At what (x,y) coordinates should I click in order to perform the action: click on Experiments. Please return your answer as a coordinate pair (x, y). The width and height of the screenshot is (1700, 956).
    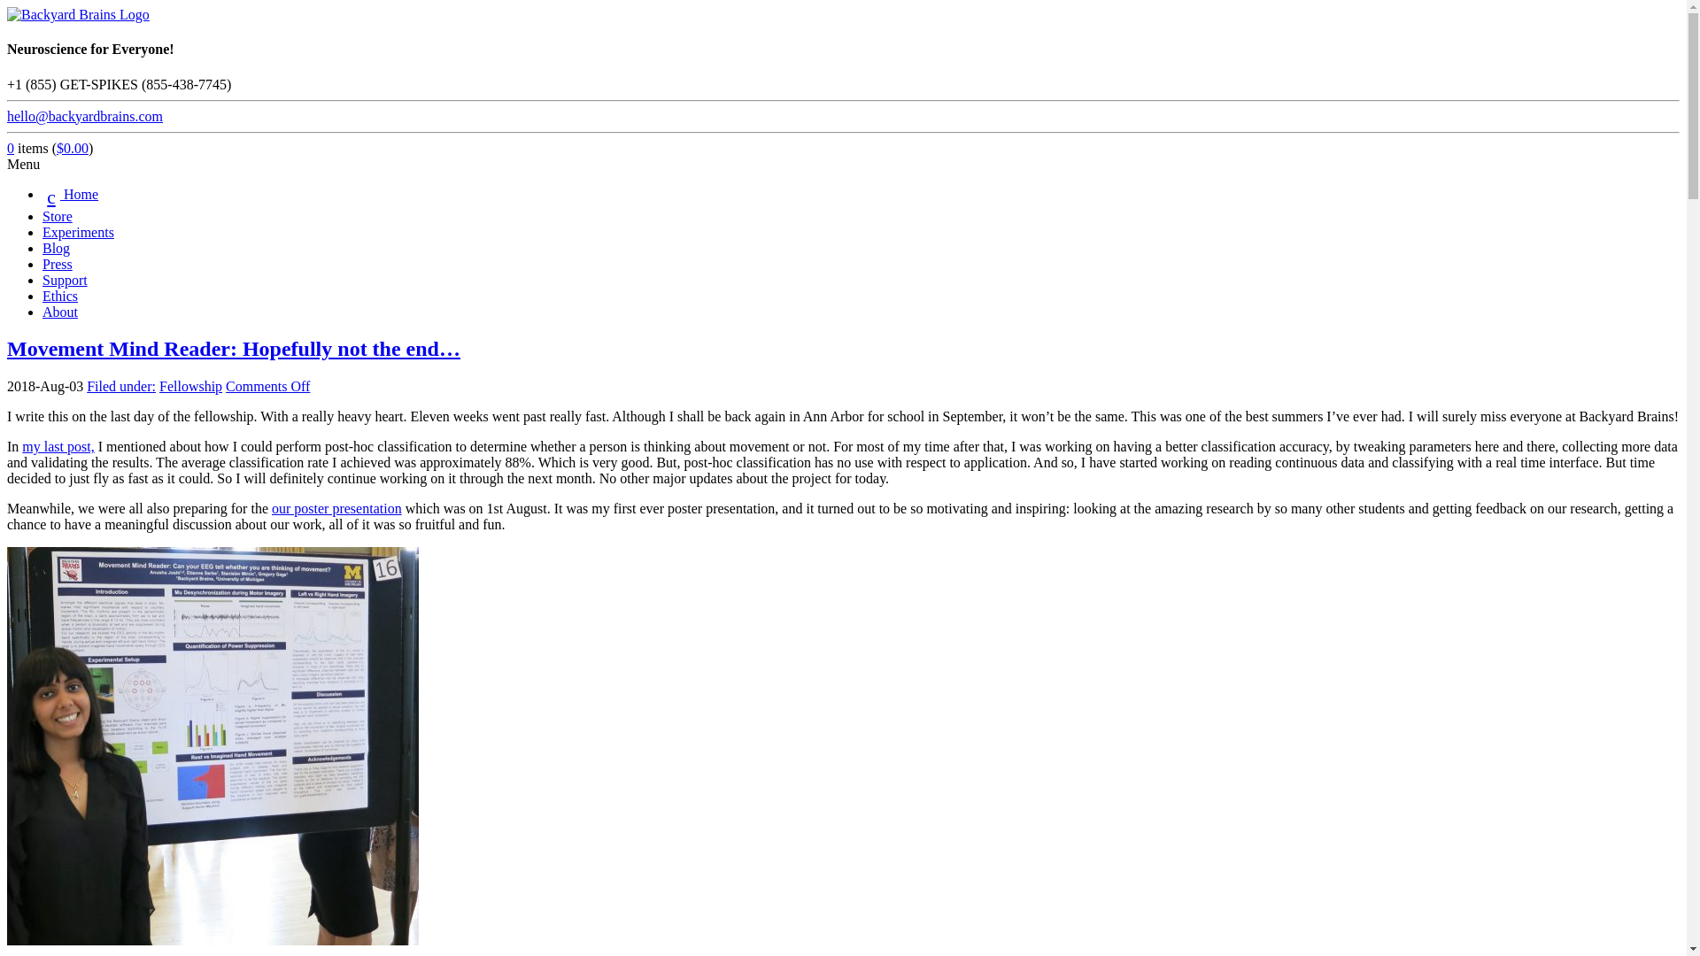
    Looking at the image, I should click on (78, 232).